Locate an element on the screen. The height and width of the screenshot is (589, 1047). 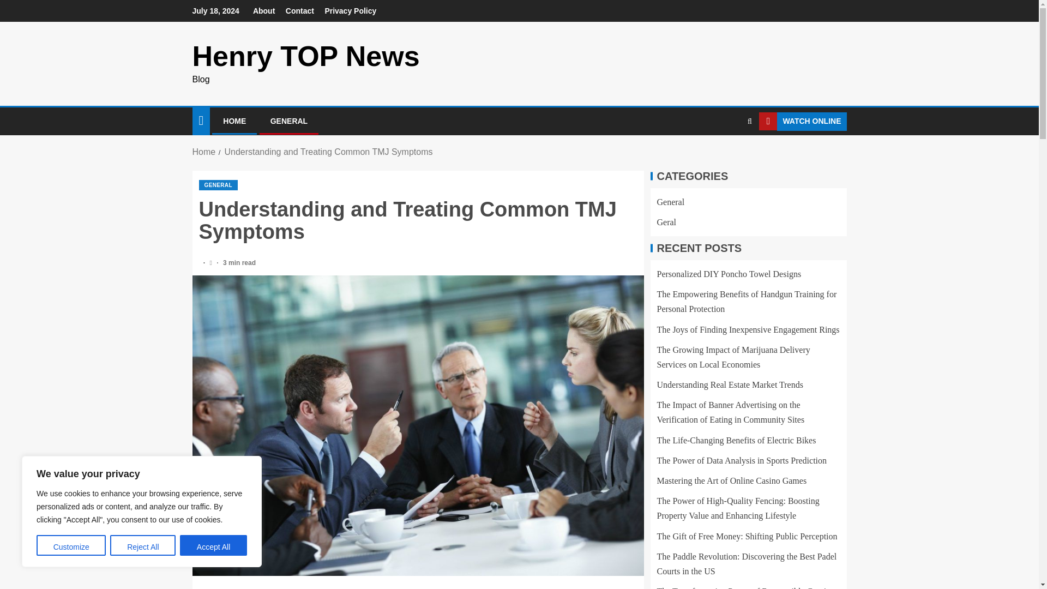
Accept All is located at coordinates (214, 545).